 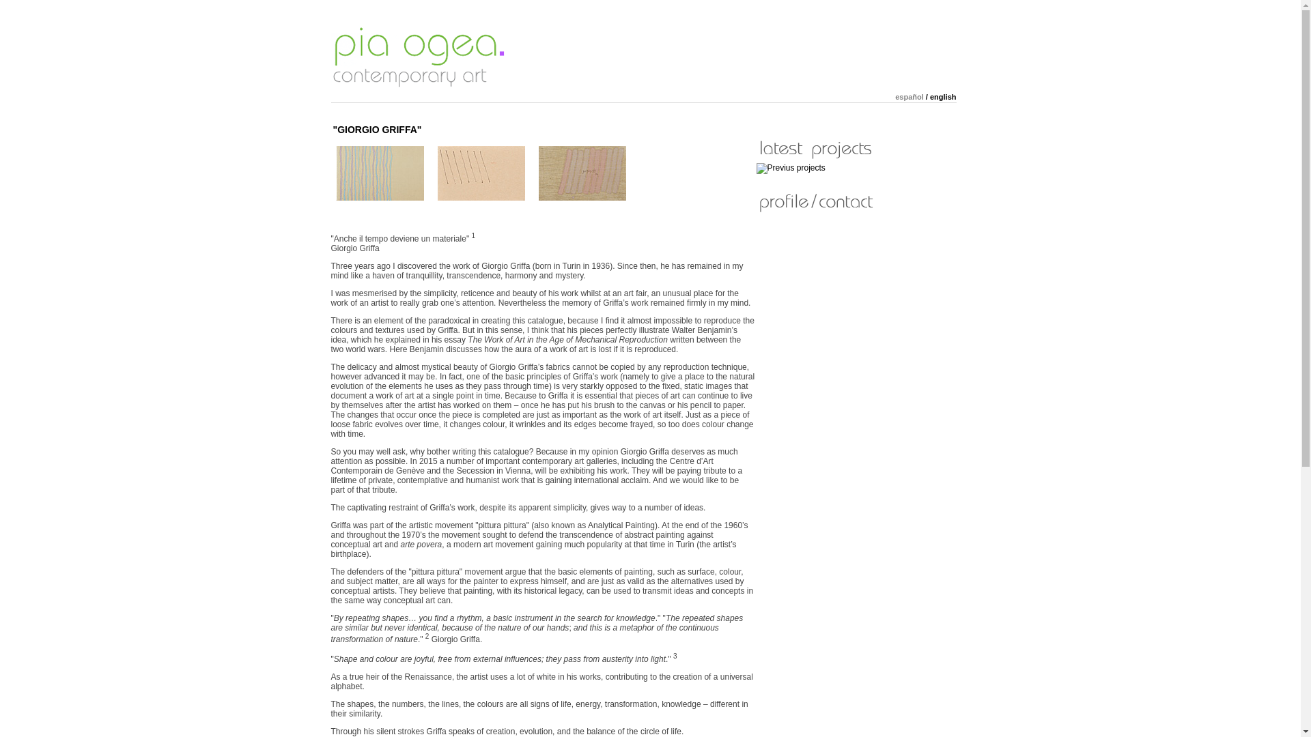 I want to click on Giorgio Griffa, so click(x=380, y=198).